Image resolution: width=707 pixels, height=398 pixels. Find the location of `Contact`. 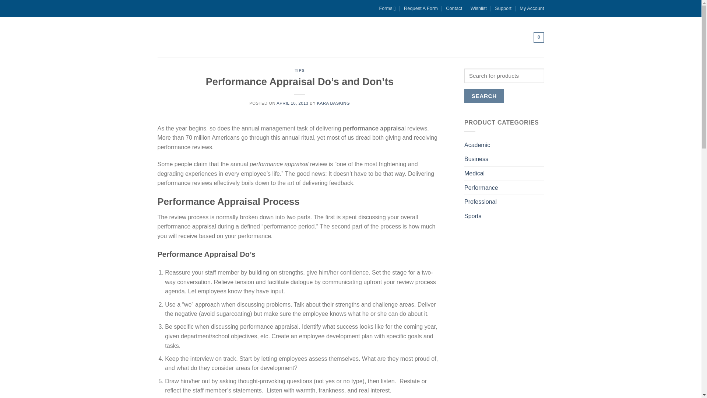

Contact is located at coordinates (454, 8).